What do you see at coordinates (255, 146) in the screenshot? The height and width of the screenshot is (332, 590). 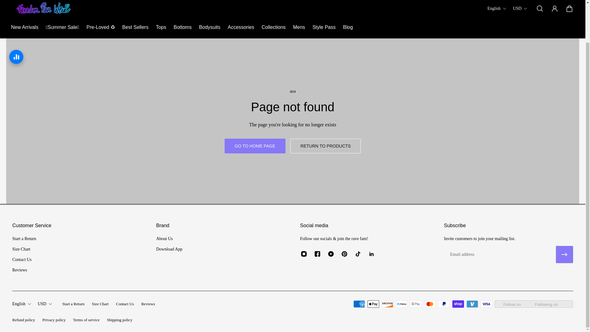 I see `GO TO HOME PAGE` at bounding box center [255, 146].